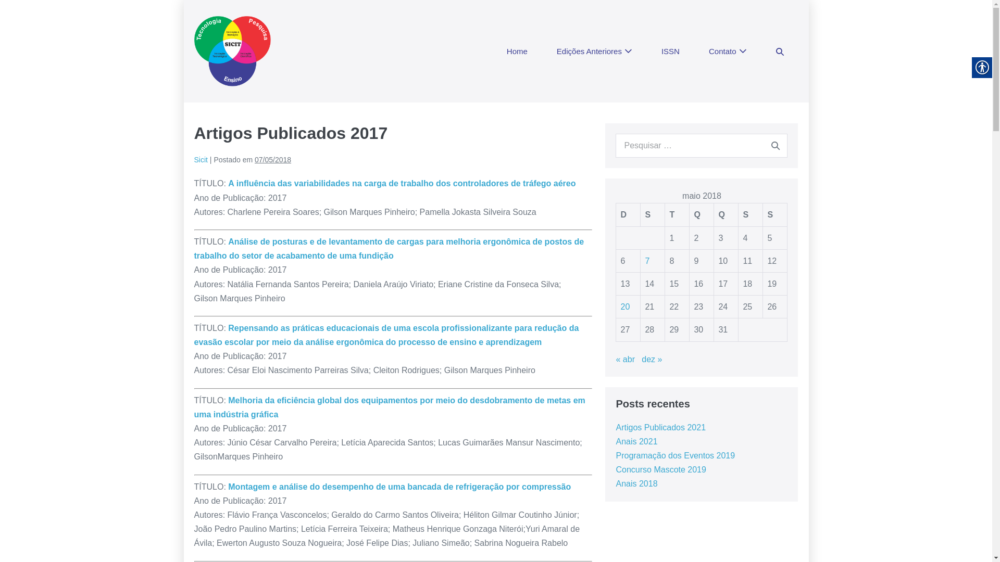 This screenshot has width=1000, height=562. Describe the element at coordinates (625, 307) in the screenshot. I see `20` at that location.